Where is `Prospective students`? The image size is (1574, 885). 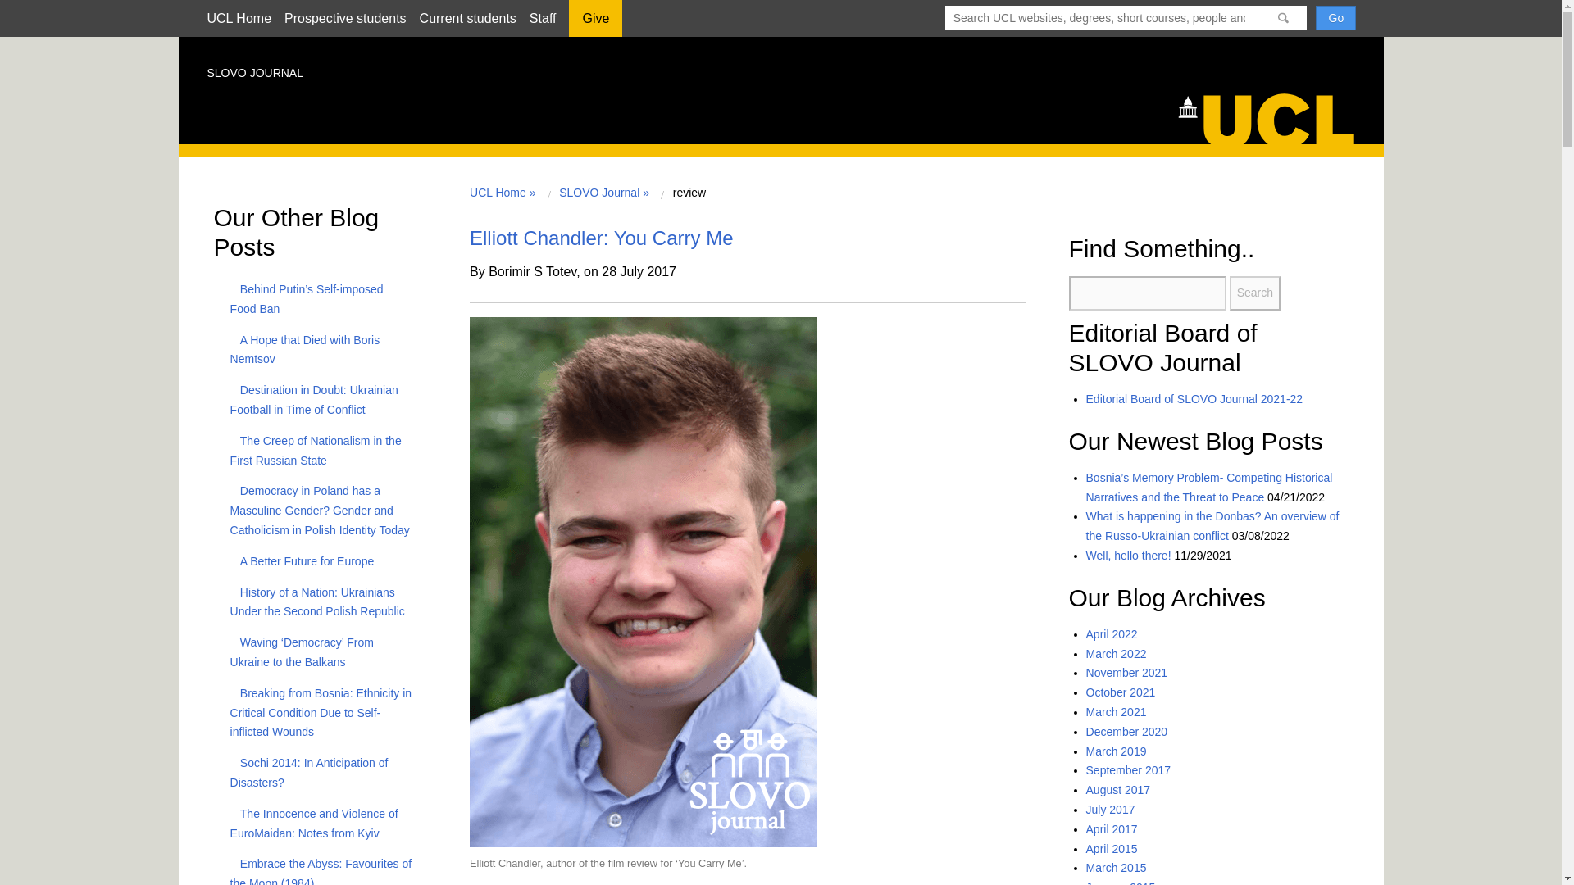 Prospective students is located at coordinates (345, 18).